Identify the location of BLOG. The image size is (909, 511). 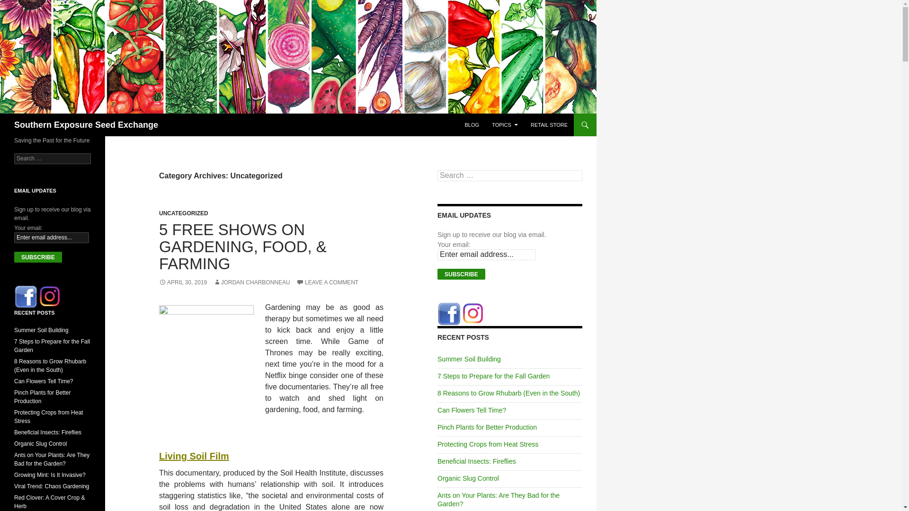
(472, 125).